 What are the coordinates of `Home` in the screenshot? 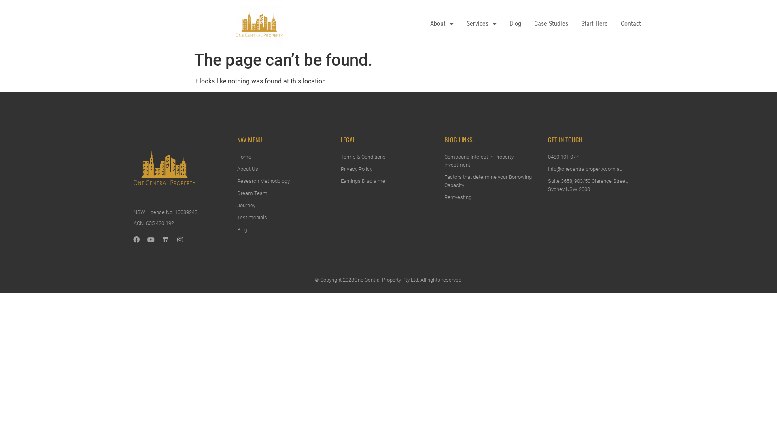 It's located at (285, 157).